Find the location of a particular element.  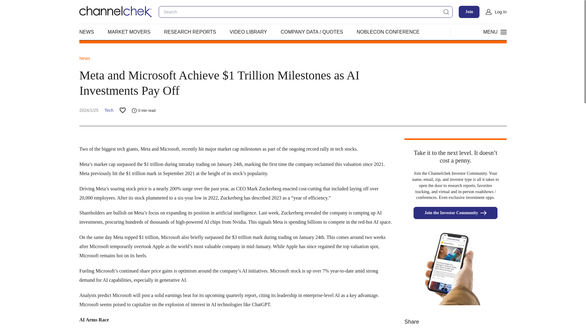

MENU is located at coordinates (494, 32).